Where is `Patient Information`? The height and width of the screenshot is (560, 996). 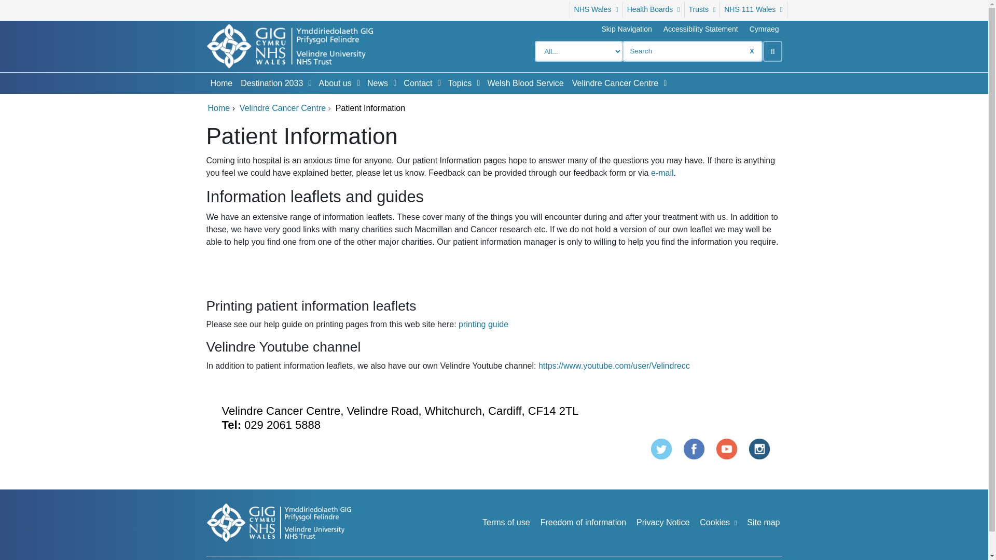 Patient Information is located at coordinates (726, 449).